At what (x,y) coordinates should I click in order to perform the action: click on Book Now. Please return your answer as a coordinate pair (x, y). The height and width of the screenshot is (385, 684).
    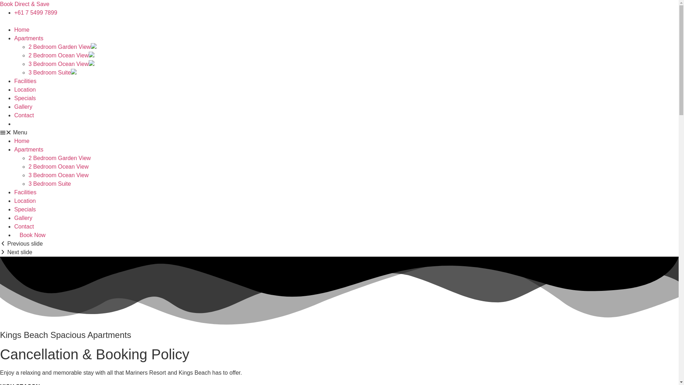
    Looking at the image, I should click on (33, 124).